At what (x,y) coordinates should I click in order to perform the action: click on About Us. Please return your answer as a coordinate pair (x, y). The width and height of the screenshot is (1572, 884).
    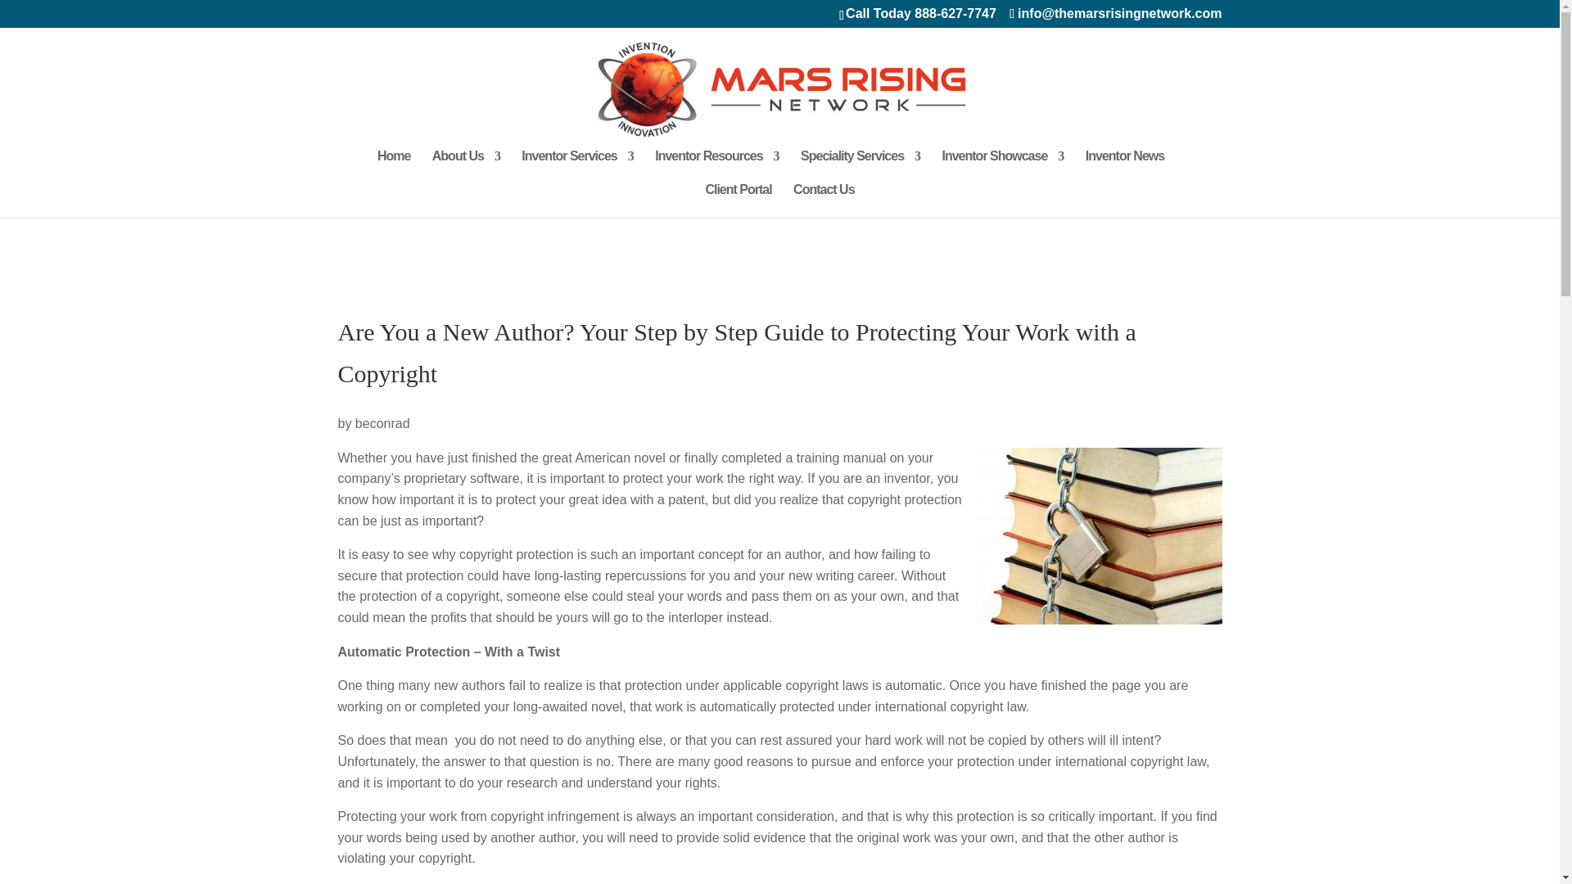
    Looking at the image, I should click on (466, 167).